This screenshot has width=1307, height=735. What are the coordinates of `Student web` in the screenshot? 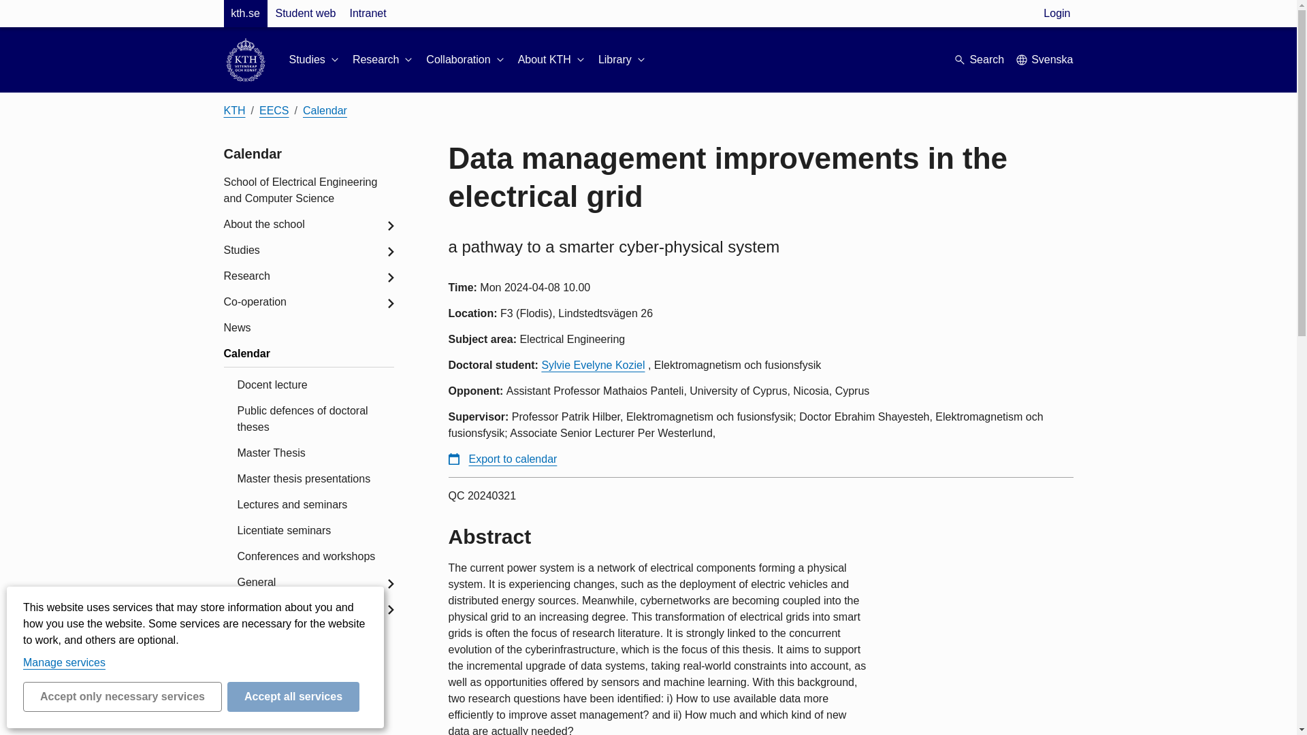 It's located at (305, 14).